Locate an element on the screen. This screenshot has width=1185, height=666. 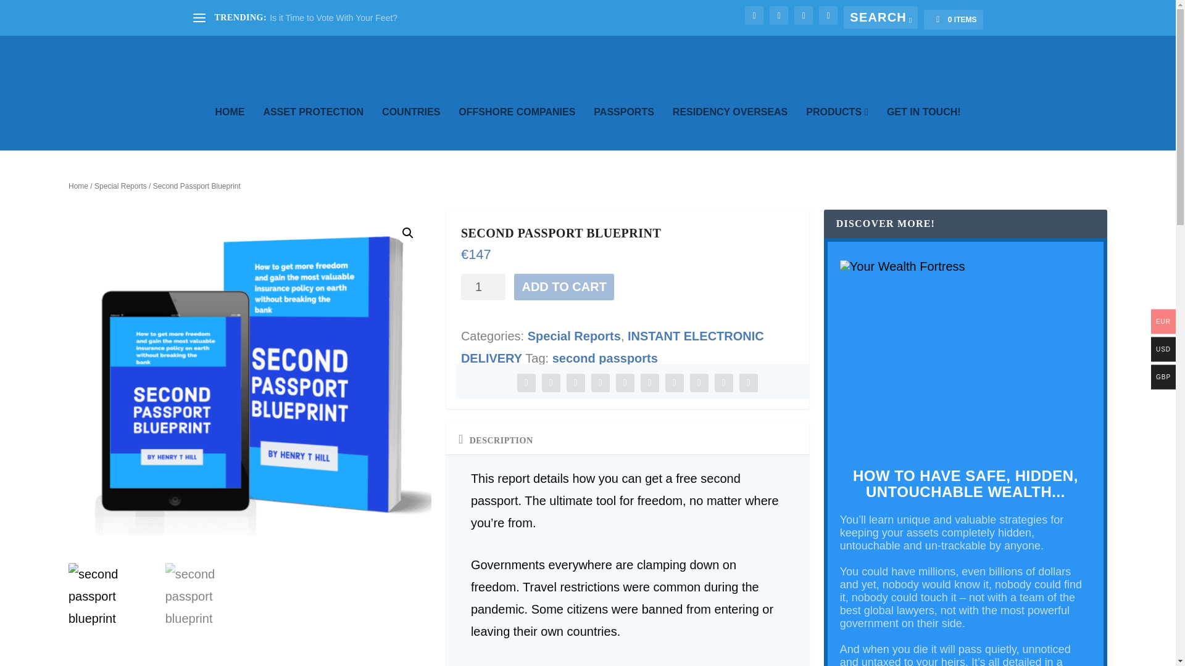
Search for: is located at coordinates (880, 17).